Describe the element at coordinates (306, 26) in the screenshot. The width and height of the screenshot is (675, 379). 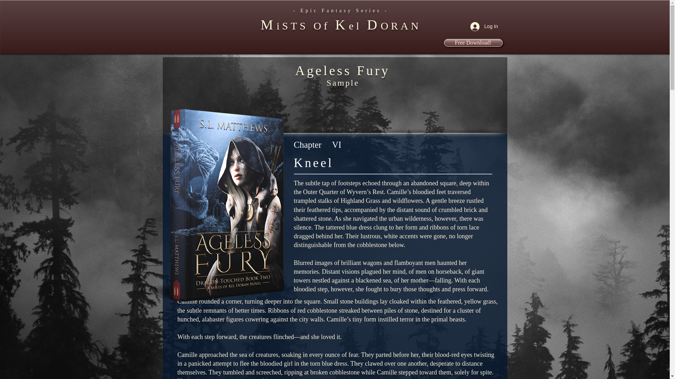
I see `iSTS Of` at that location.